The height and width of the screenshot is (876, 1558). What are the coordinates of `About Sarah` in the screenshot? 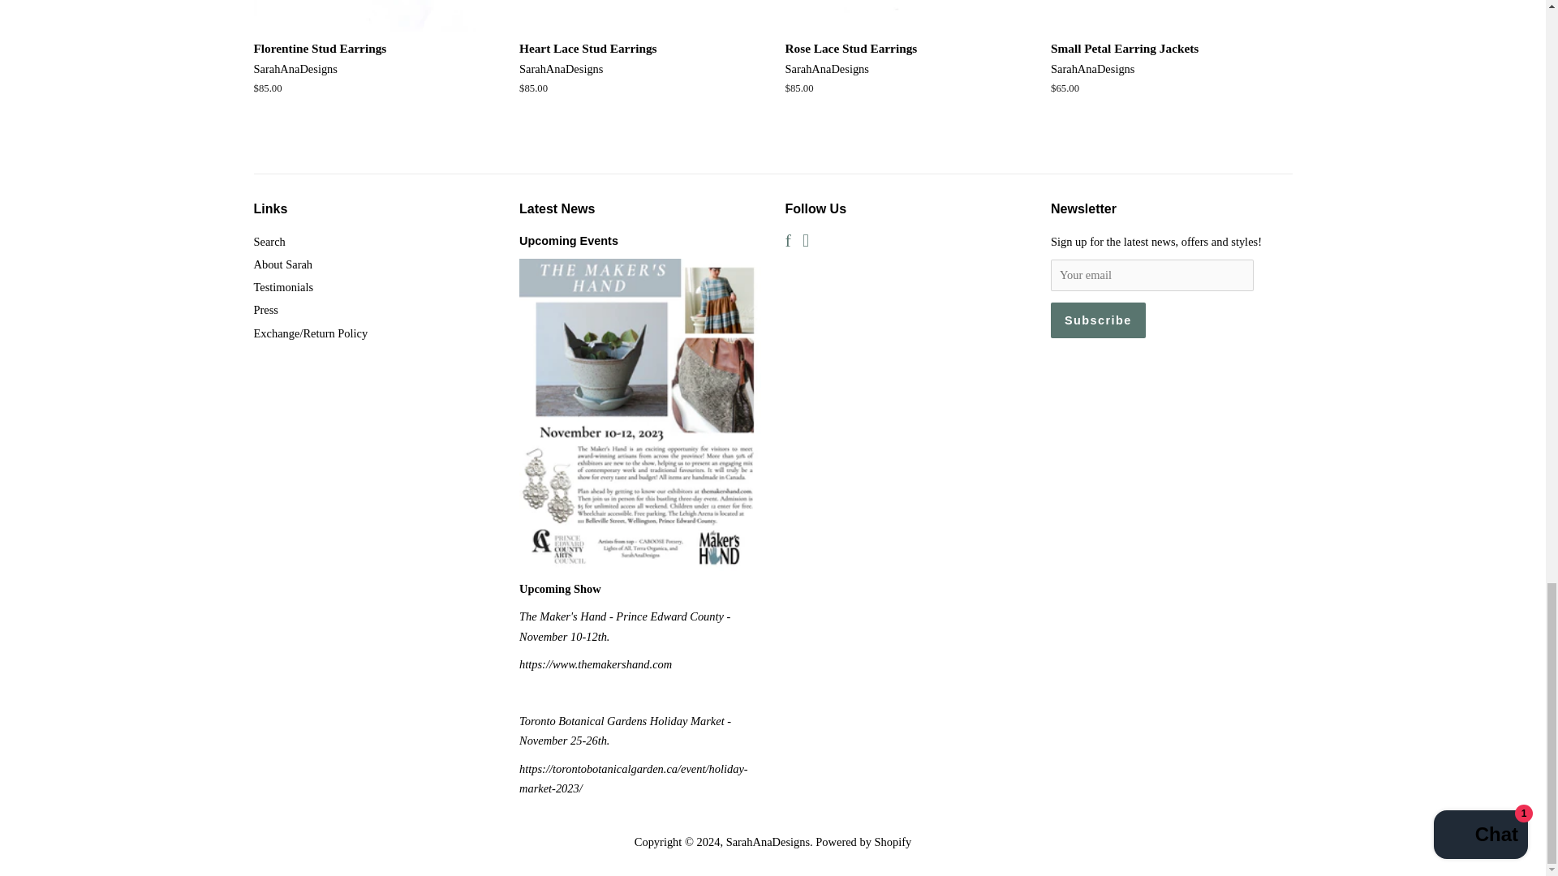 It's located at (282, 264).